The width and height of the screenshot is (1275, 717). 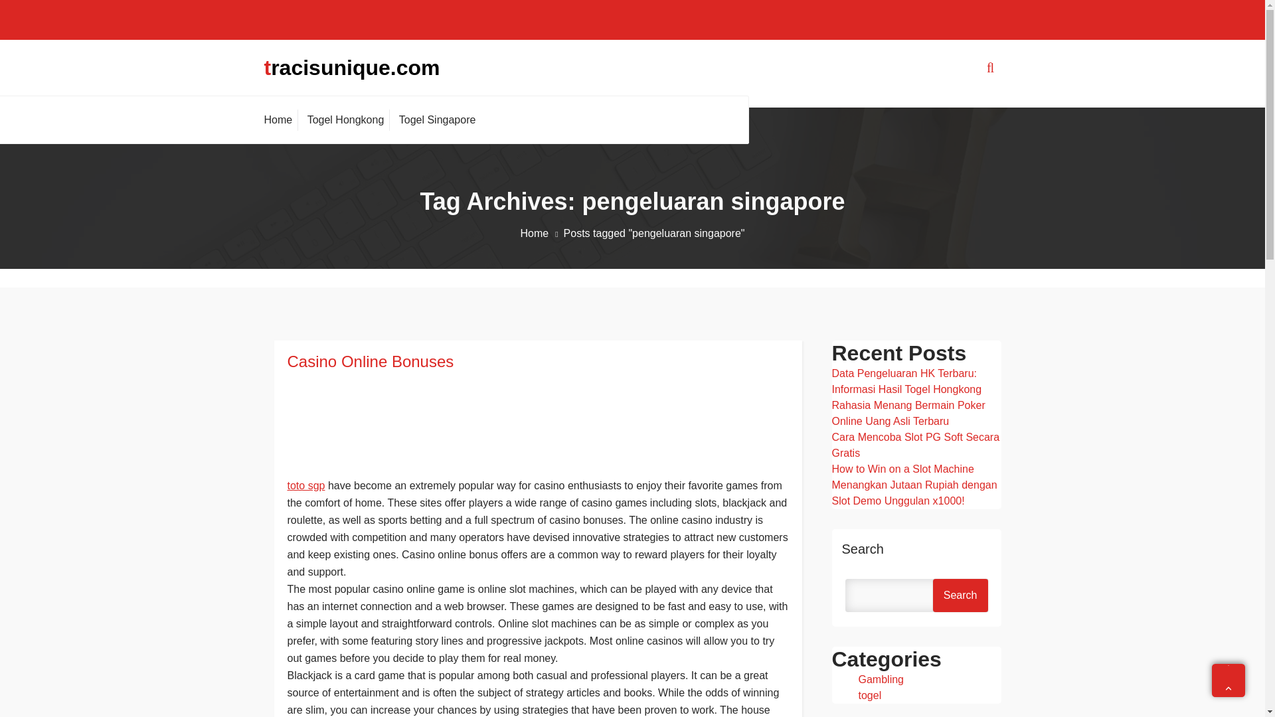 I want to click on Togel Hongkong, so click(x=345, y=119).